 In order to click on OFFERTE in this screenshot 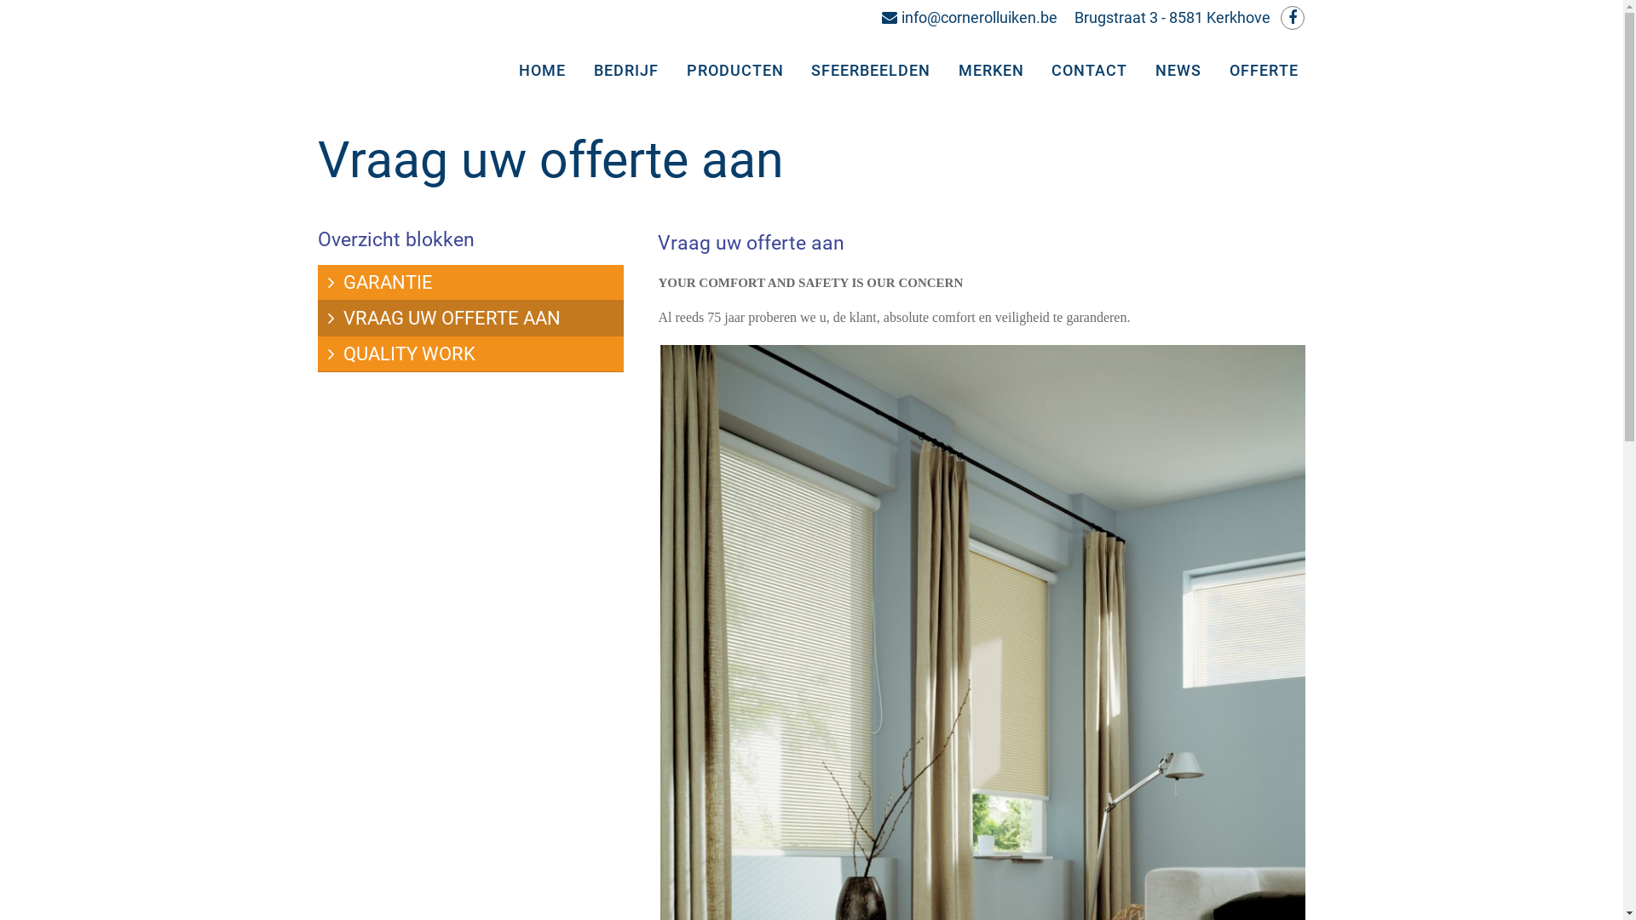, I will do `click(1266, 71)`.